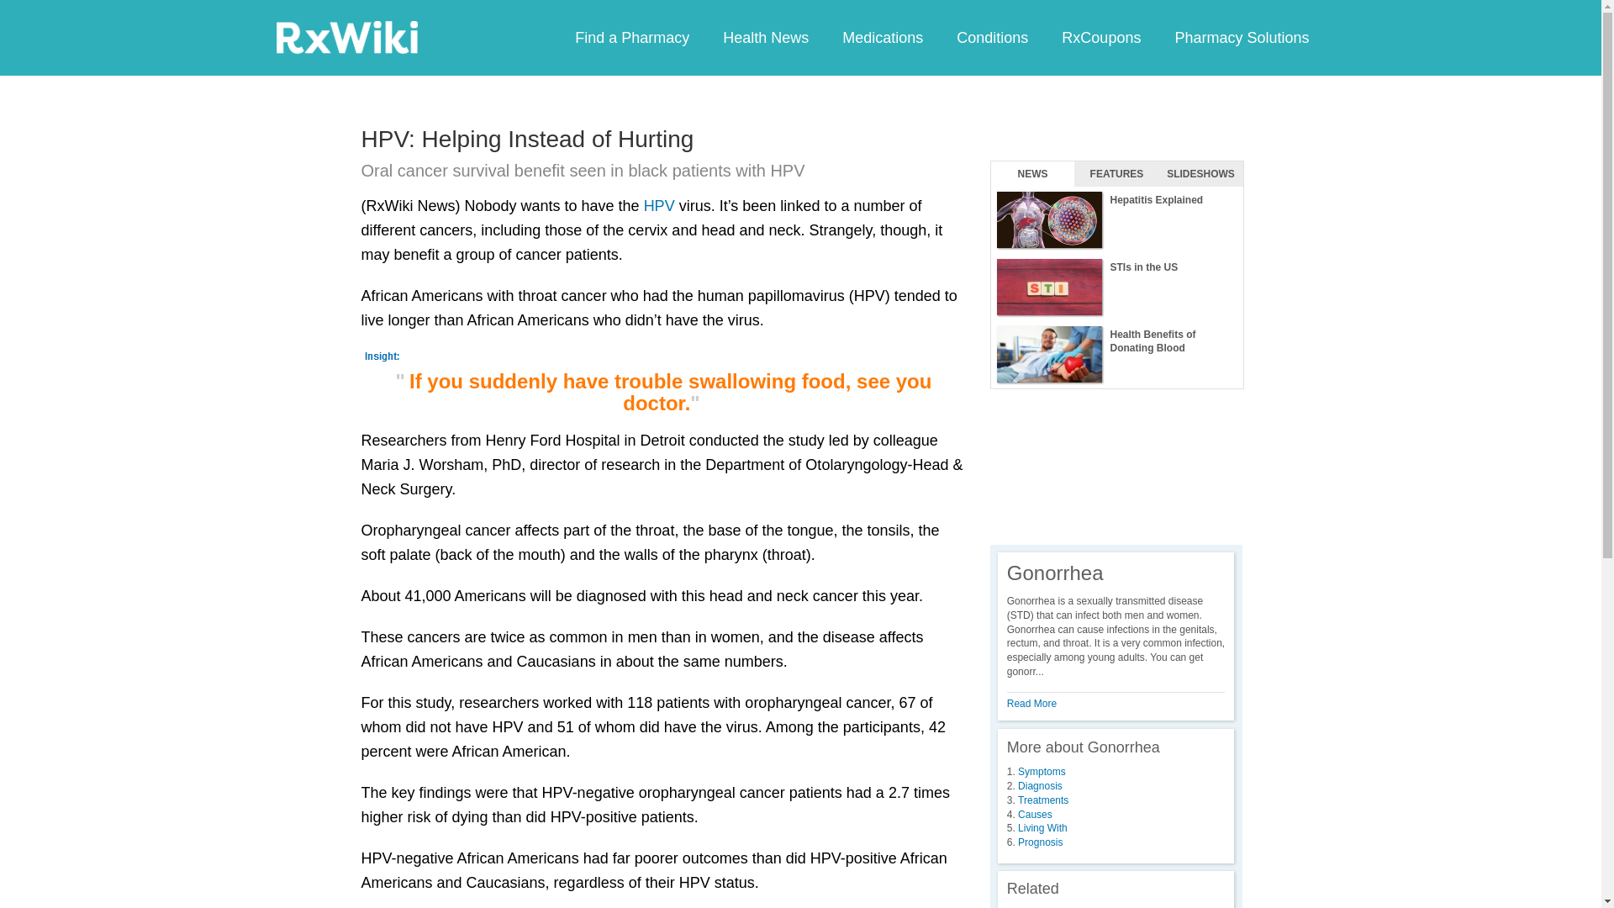 This screenshot has height=908, width=1614. I want to click on NEWS, so click(1032, 174).